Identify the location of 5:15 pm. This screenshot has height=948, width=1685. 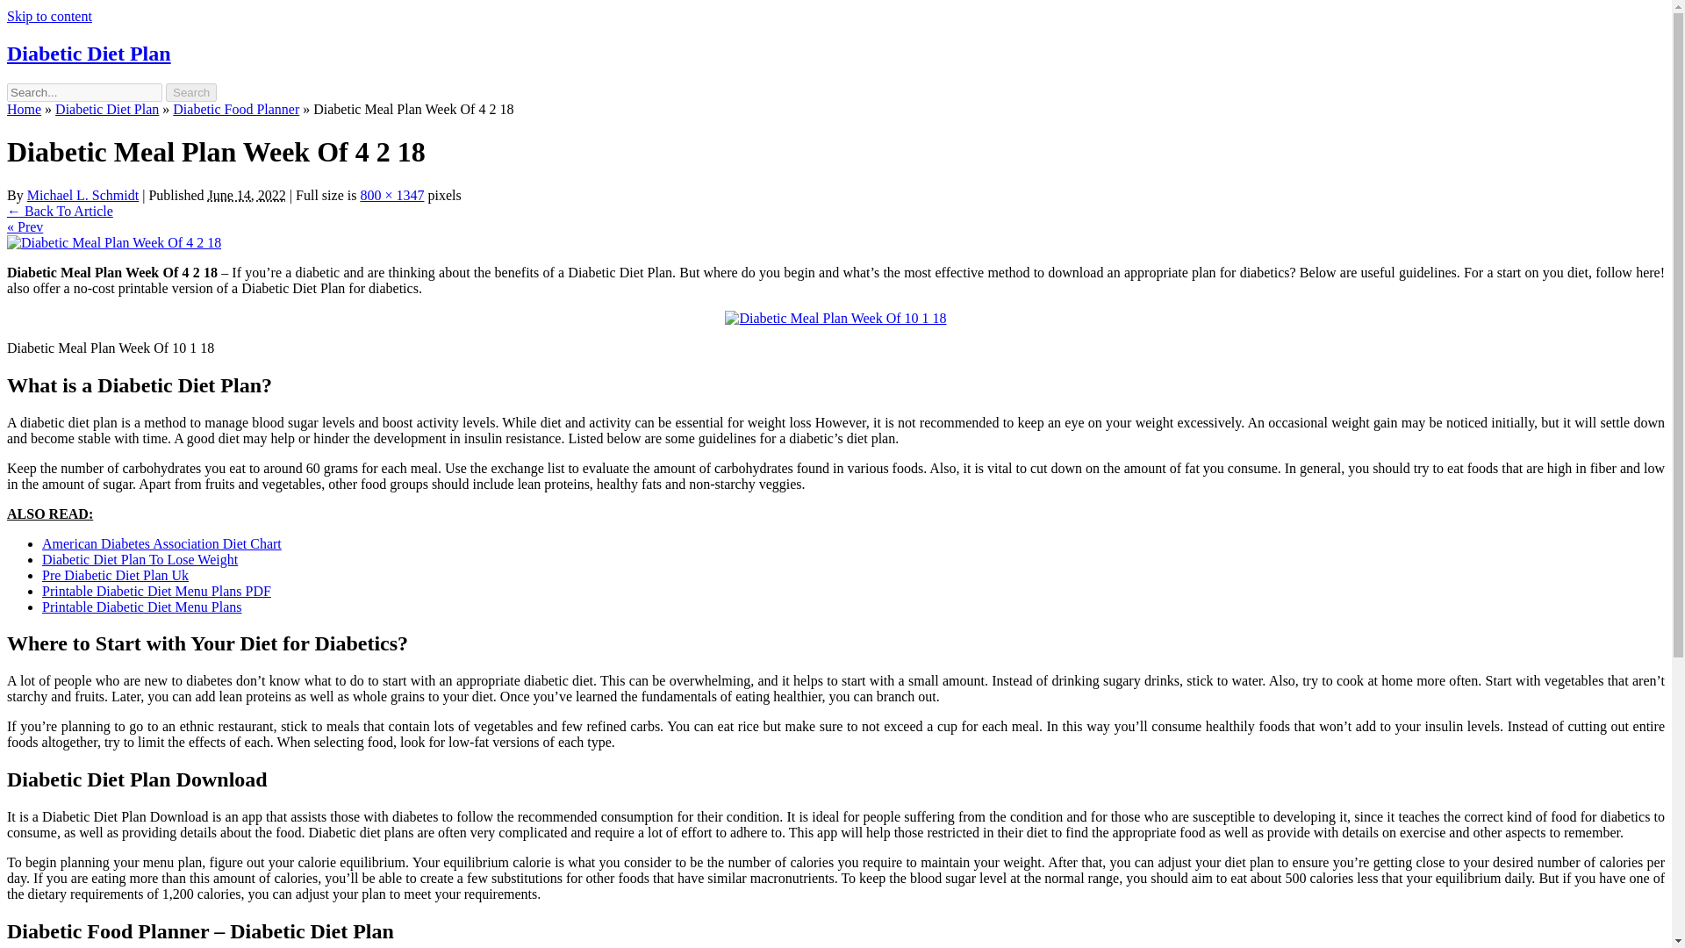
(247, 195).